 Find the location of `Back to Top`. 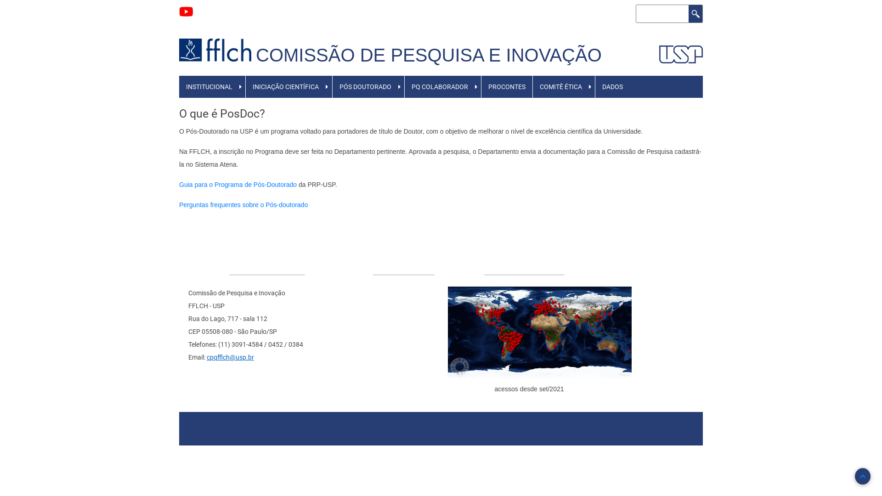

Back to Top is located at coordinates (863, 476).